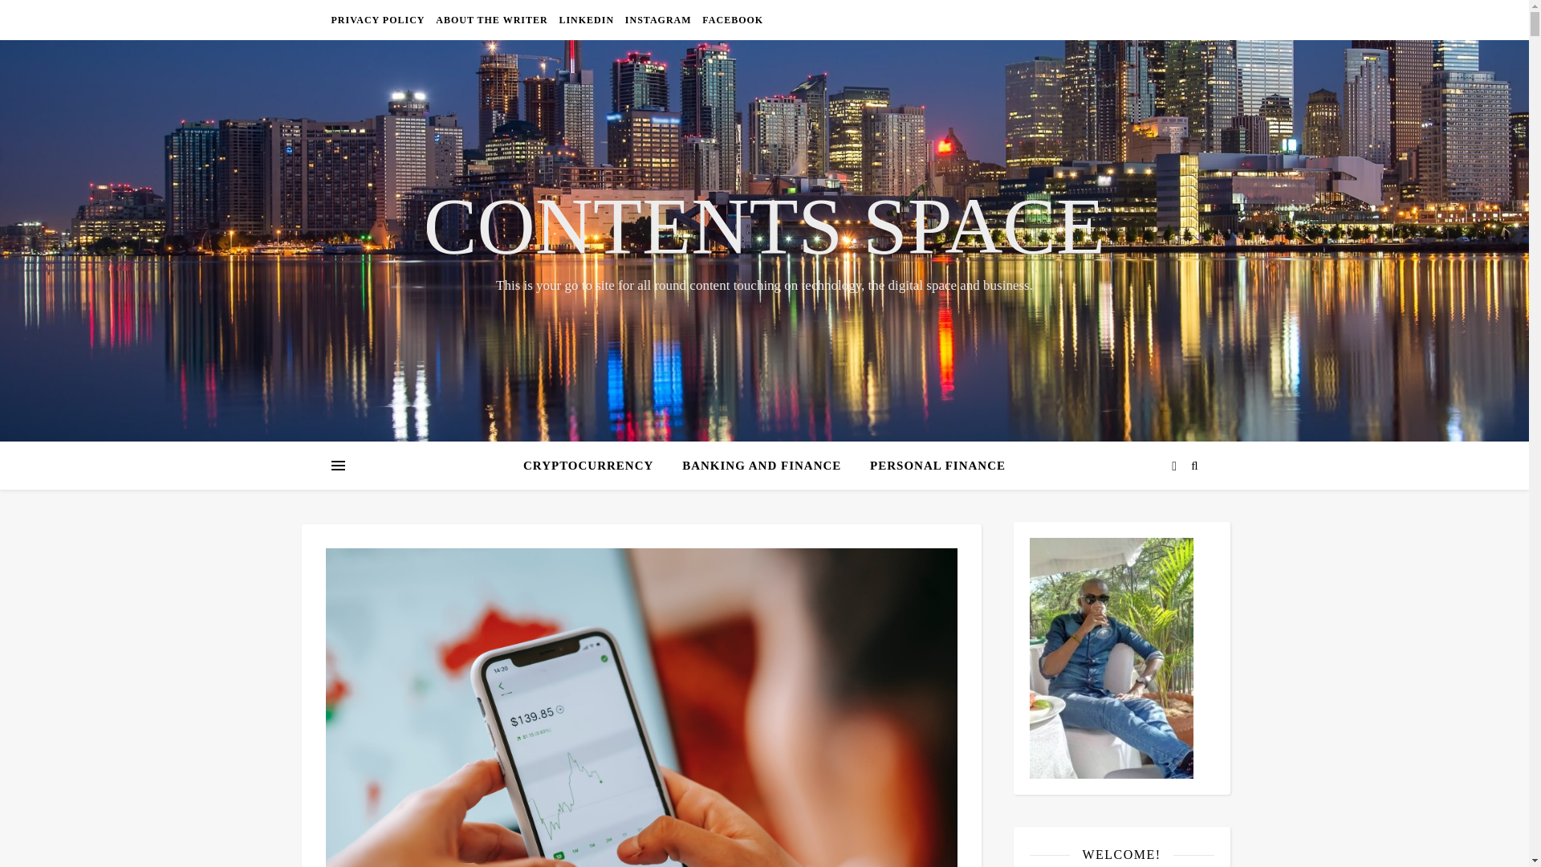 This screenshot has height=867, width=1541. I want to click on PERSONAL FINANCE, so click(931, 466).